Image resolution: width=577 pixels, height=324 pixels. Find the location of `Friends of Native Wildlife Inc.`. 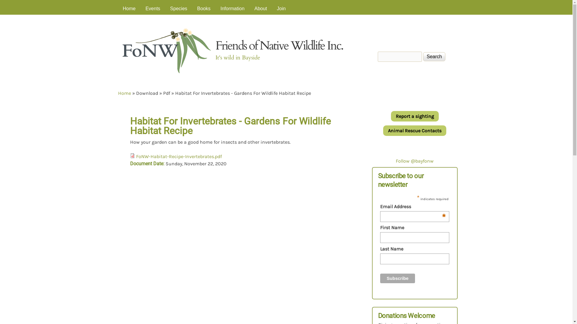

Friends of Native Wildlife Inc. is located at coordinates (279, 46).